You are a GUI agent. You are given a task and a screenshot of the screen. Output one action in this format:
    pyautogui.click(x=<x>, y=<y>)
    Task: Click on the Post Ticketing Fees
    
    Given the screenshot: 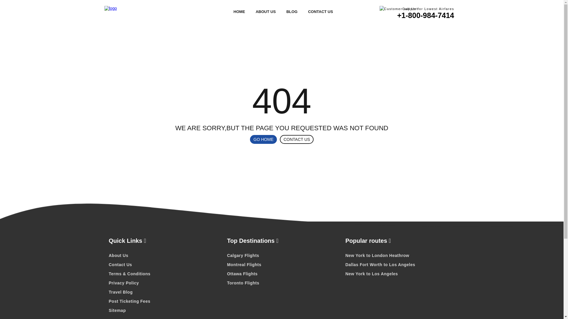 What is the action you would take?
    pyautogui.click(x=163, y=301)
    